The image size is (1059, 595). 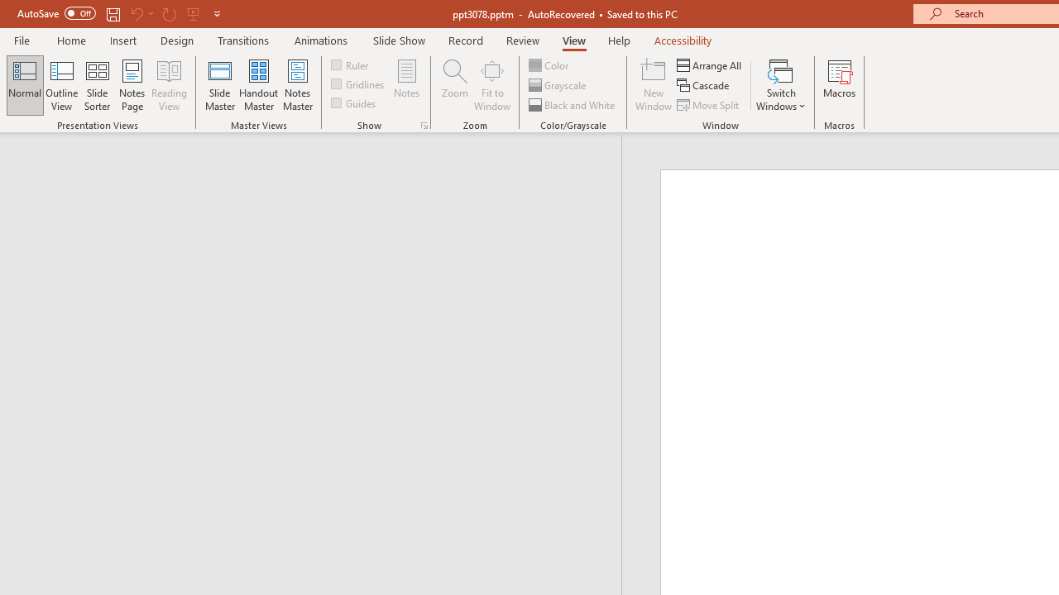 I want to click on Slide Master, so click(x=219, y=84).